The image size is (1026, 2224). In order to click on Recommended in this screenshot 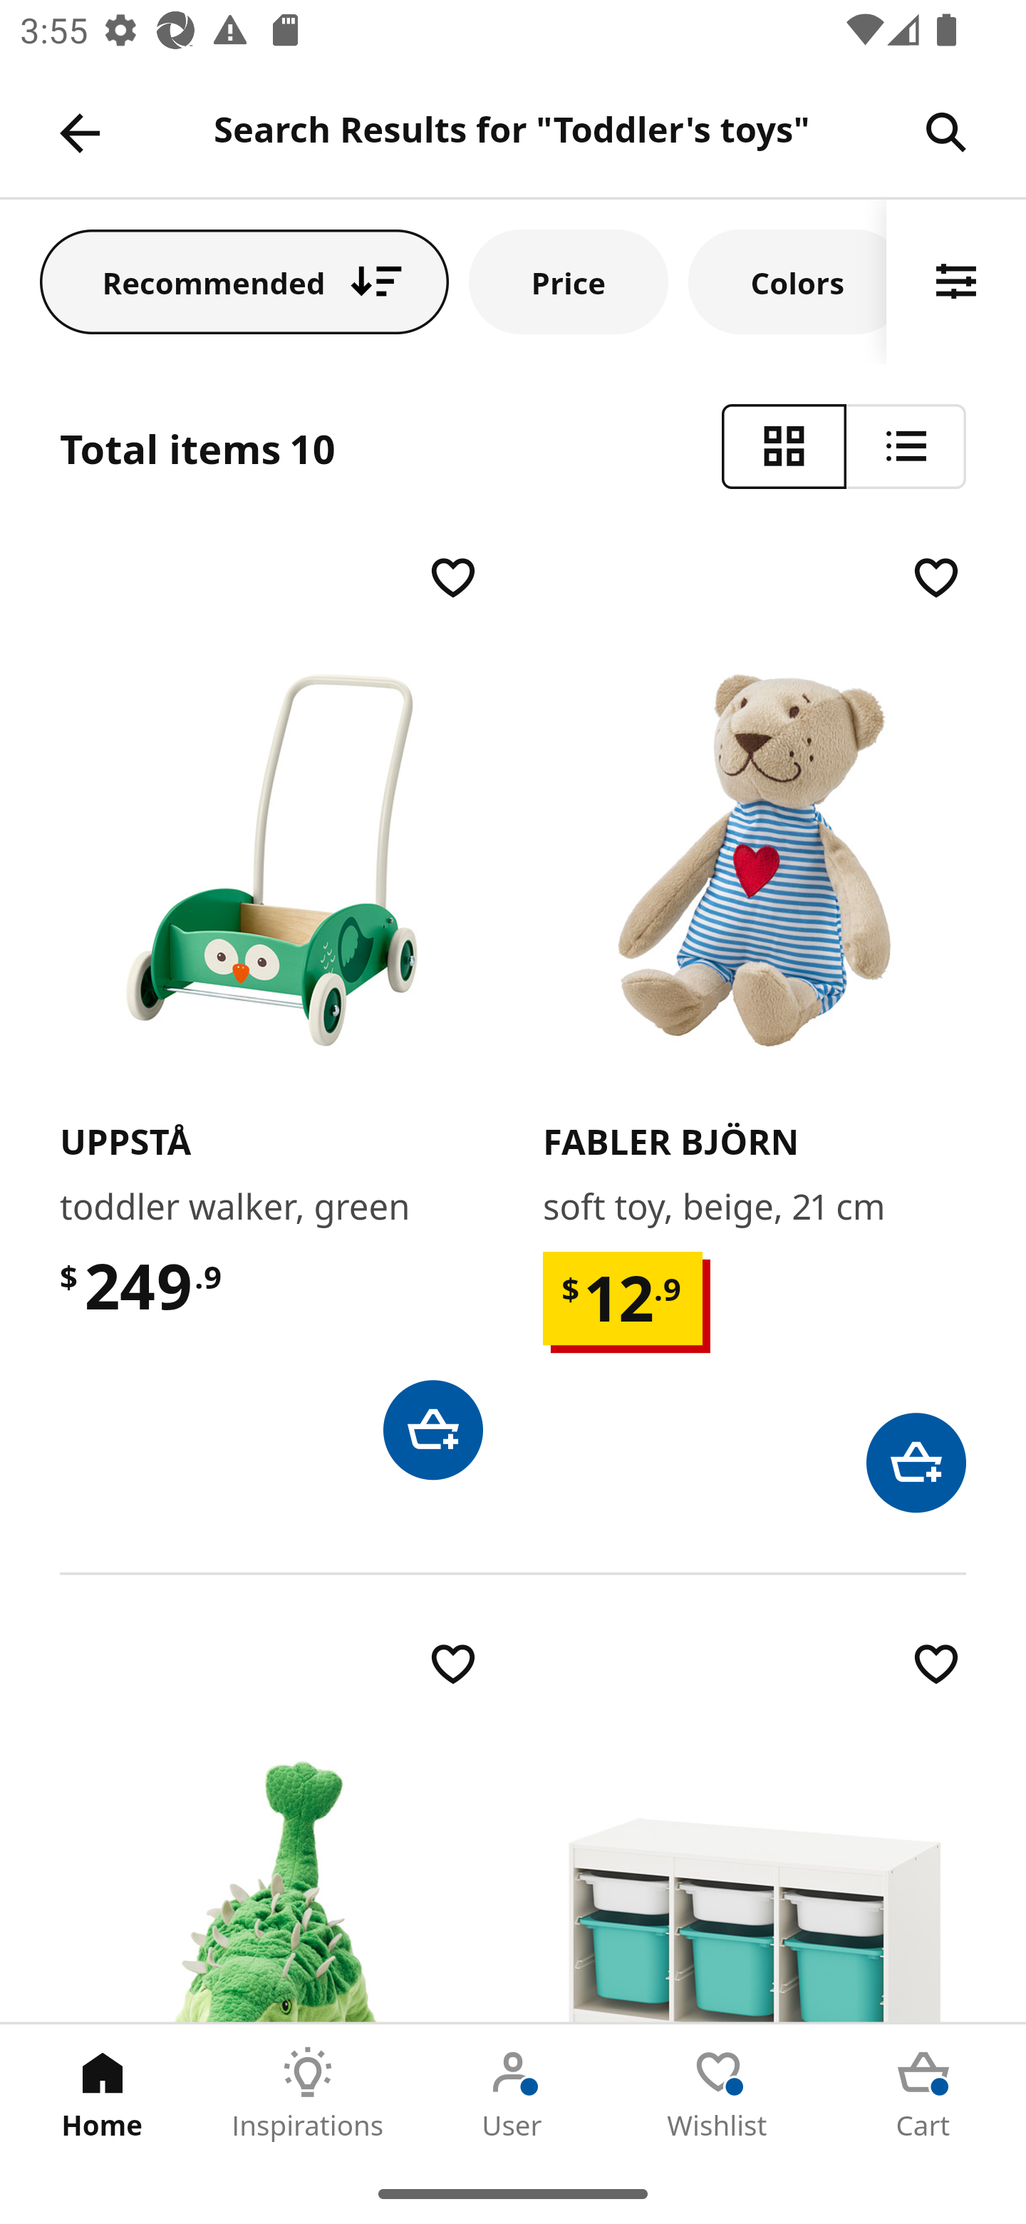, I will do `click(244, 281)`.